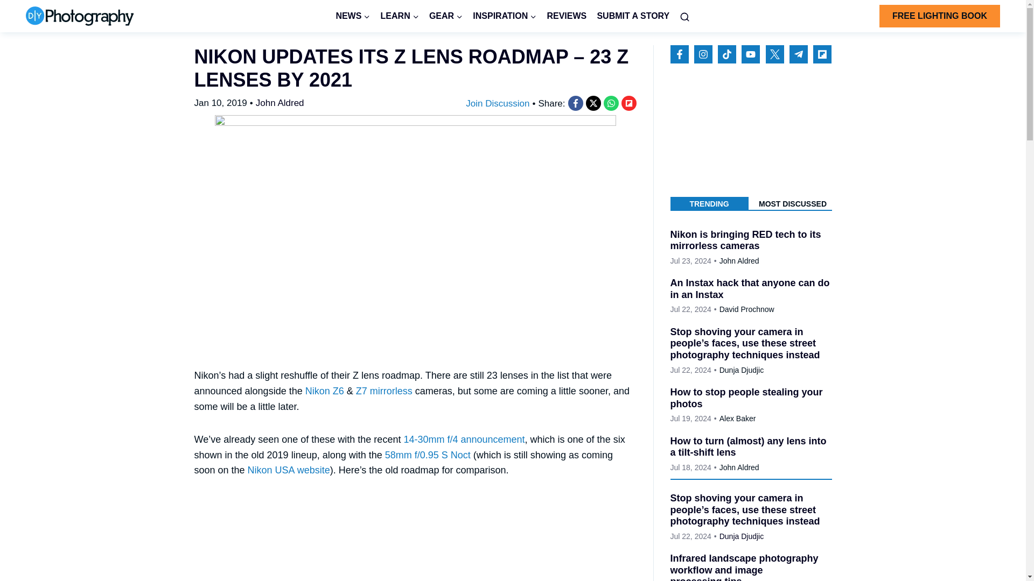 The height and width of the screenshot is (581, 1034). What do you see at coordinates (353, 16) in the screenshot?
I see `NEWS` at bounding box center [353, 16].